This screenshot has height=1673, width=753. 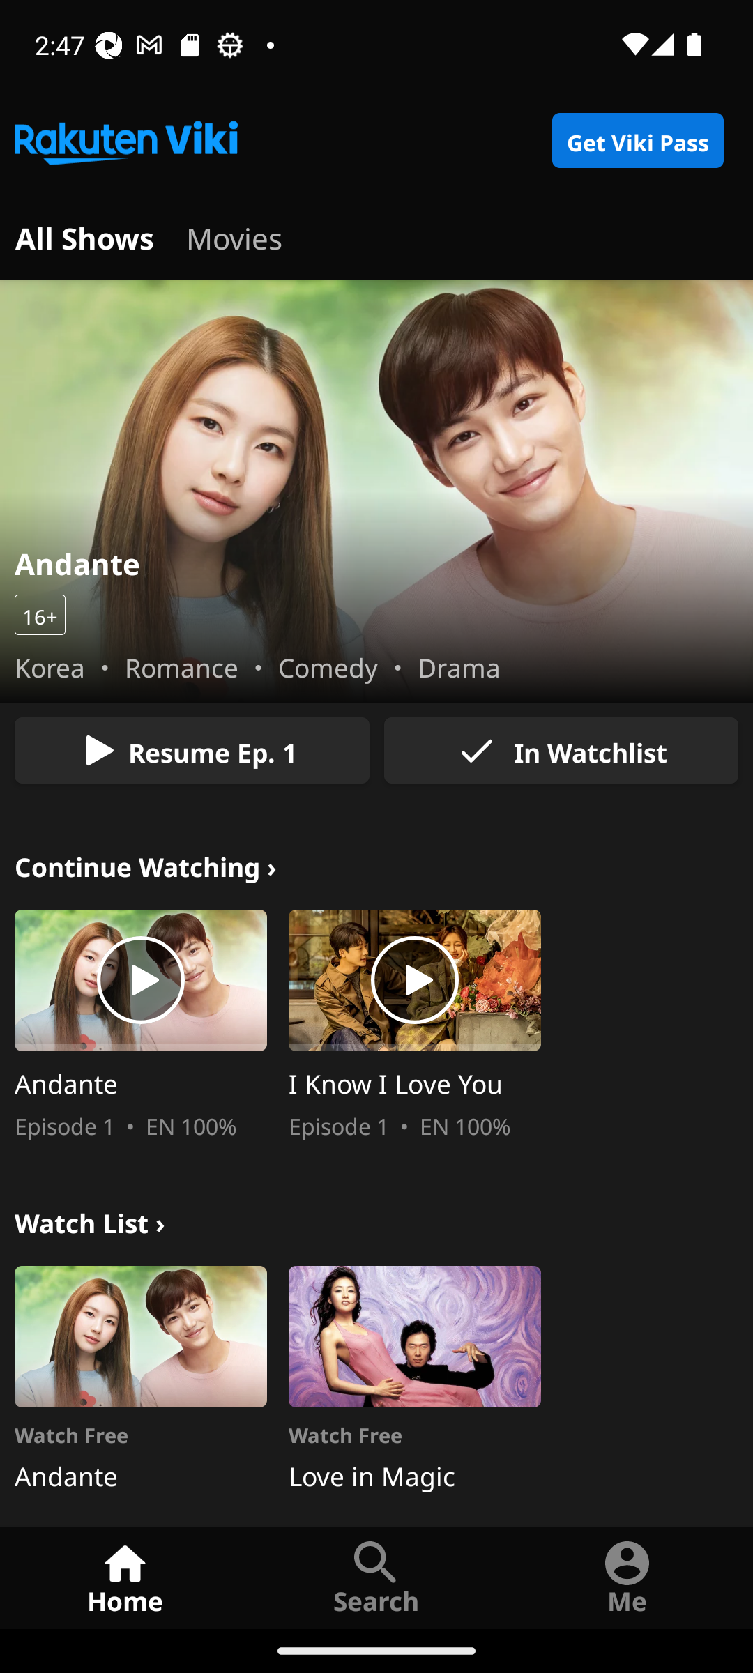 I want to click on Watch List › watch_list, so click(x=89, y=1220).